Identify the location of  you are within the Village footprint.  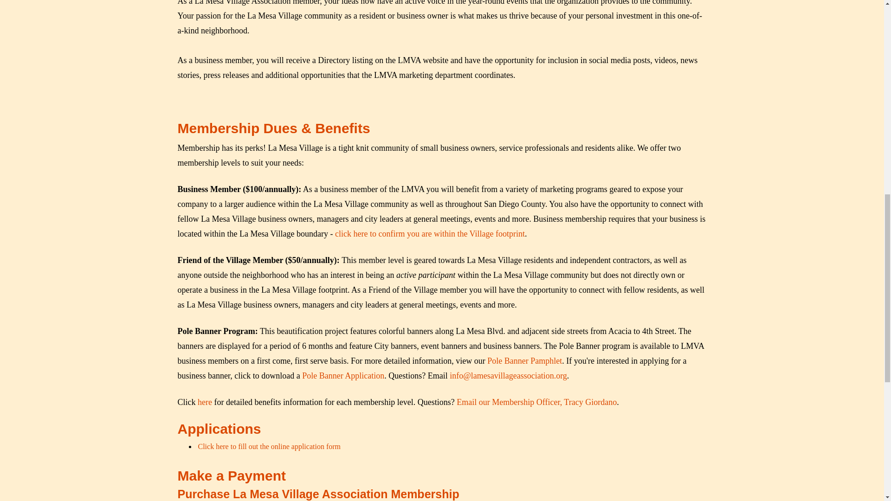
(464, 234).